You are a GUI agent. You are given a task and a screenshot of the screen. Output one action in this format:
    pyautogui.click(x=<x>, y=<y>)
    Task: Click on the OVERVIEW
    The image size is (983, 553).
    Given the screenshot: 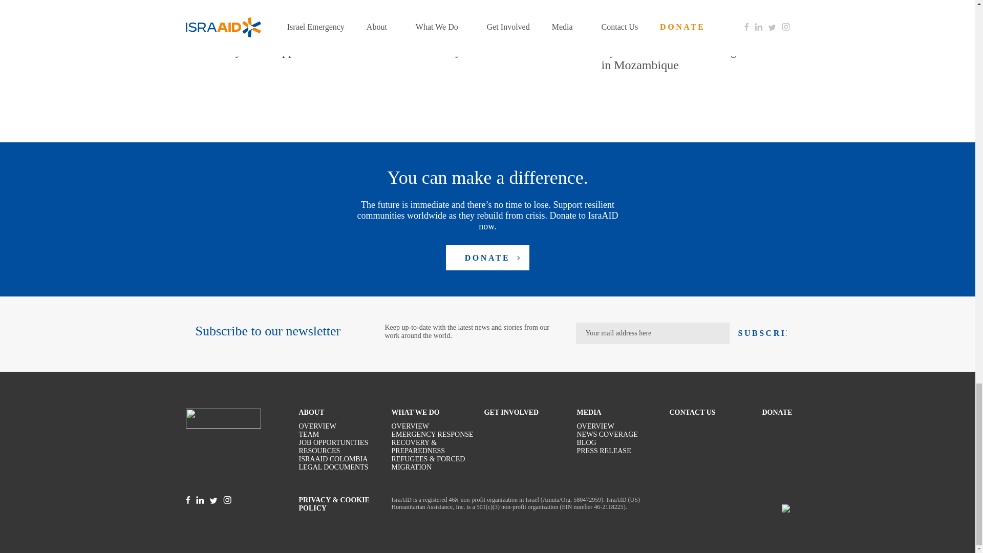 What is the action you would take?
    pyautogui.click(x=317, y=427)
    